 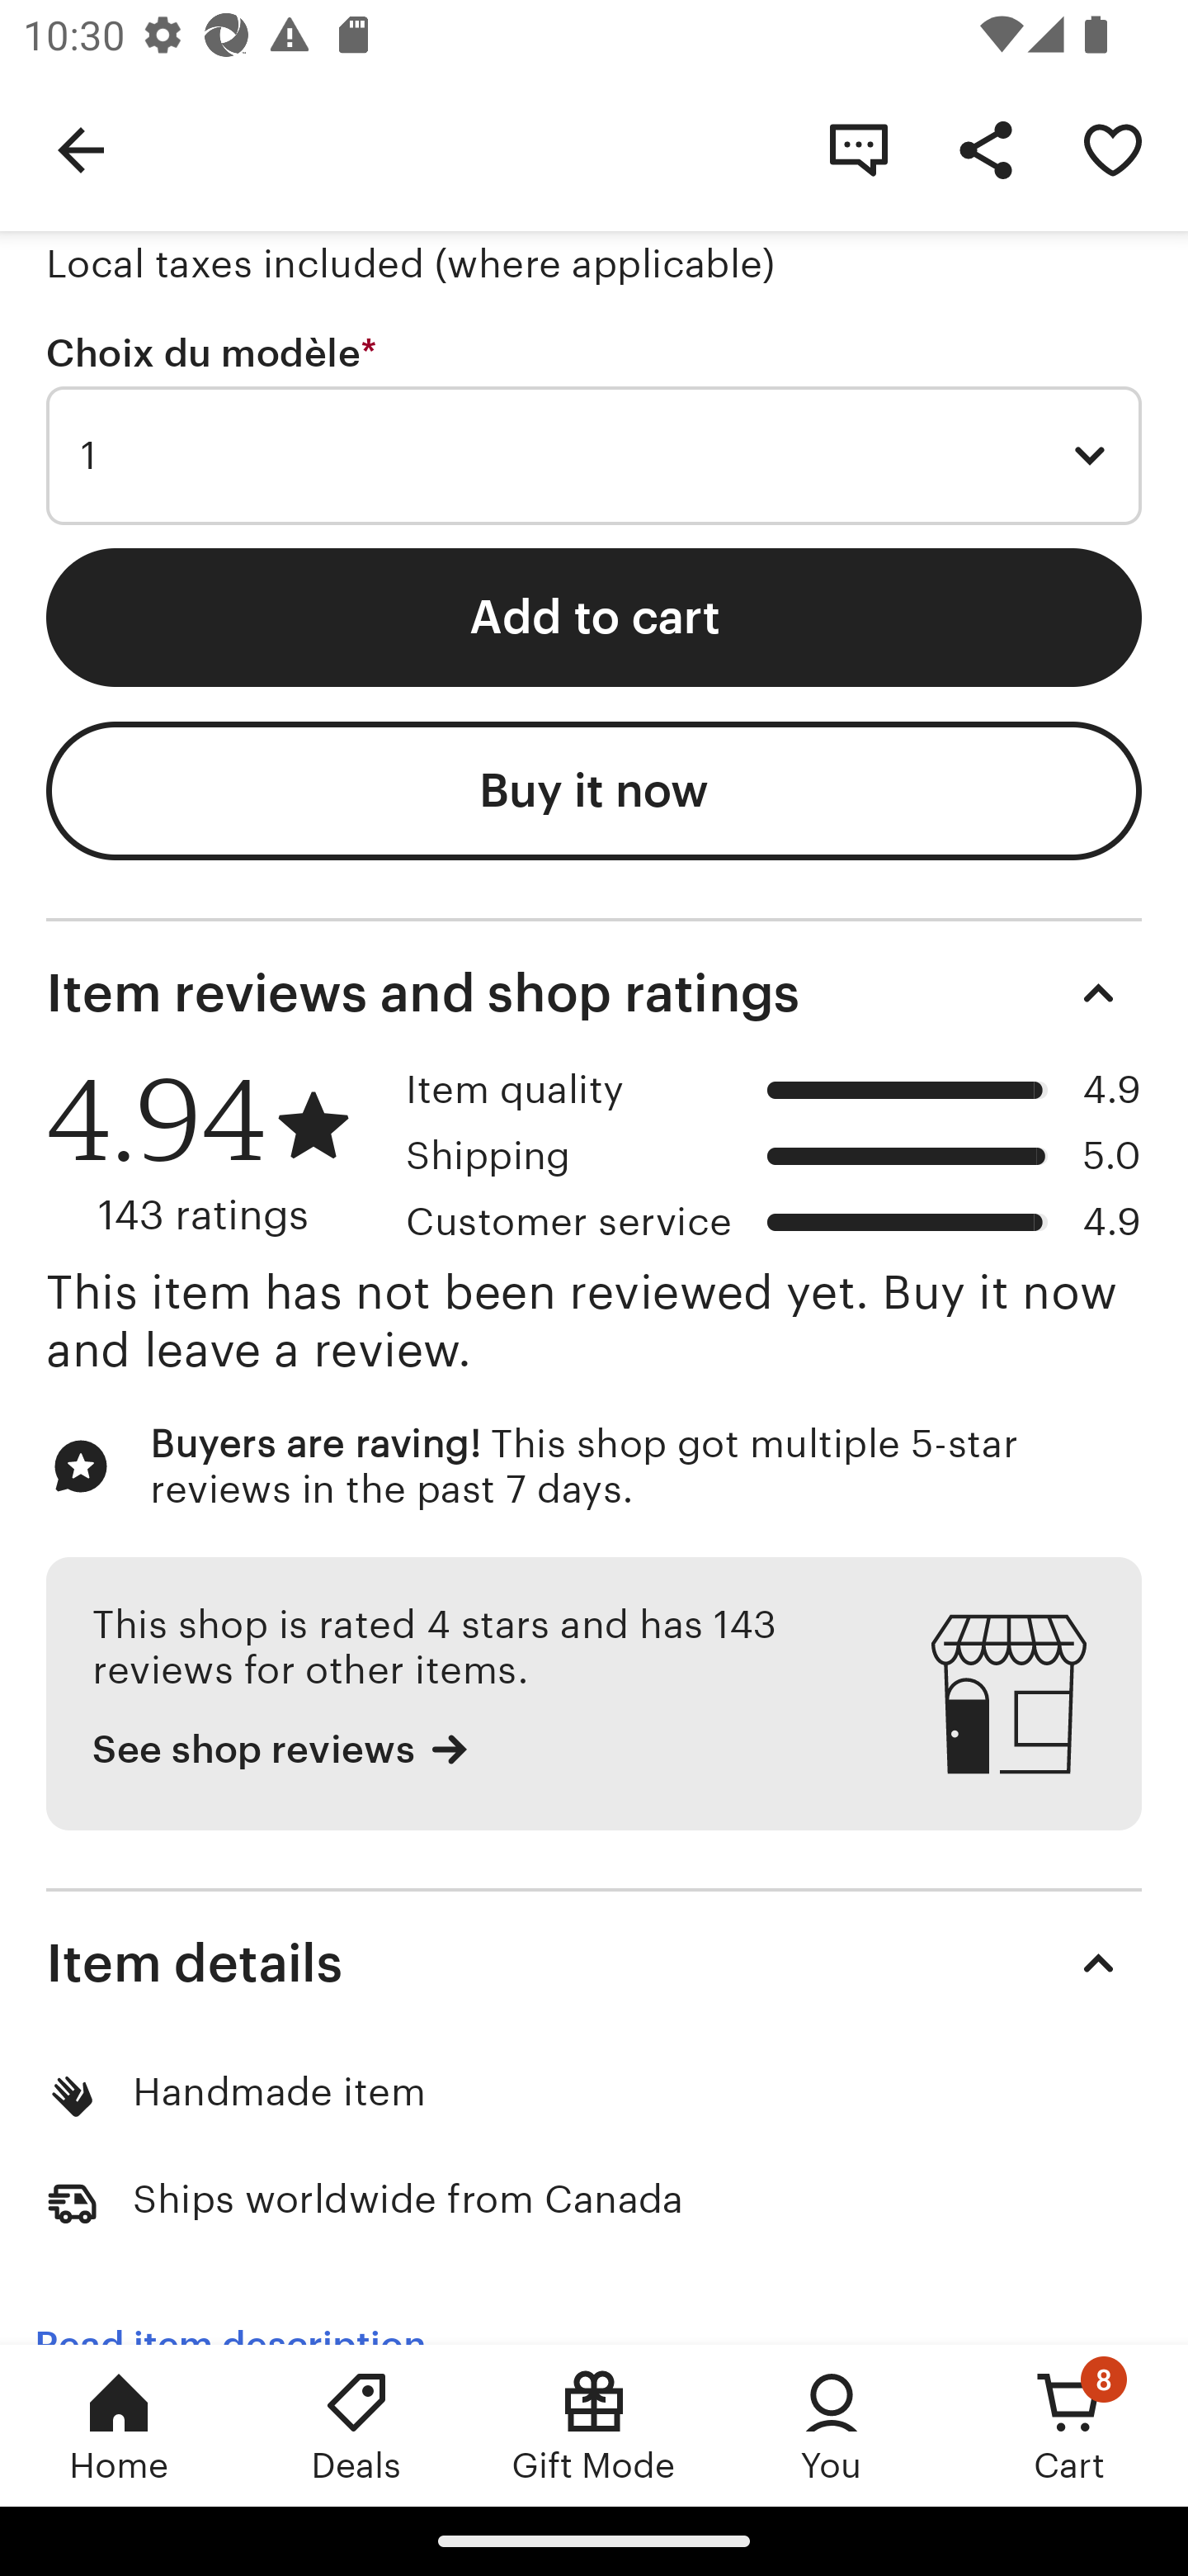 What do you see at coordinates (81, 149) in the screenshot?
I see `Navigate up` at bounding box center [81, 149].